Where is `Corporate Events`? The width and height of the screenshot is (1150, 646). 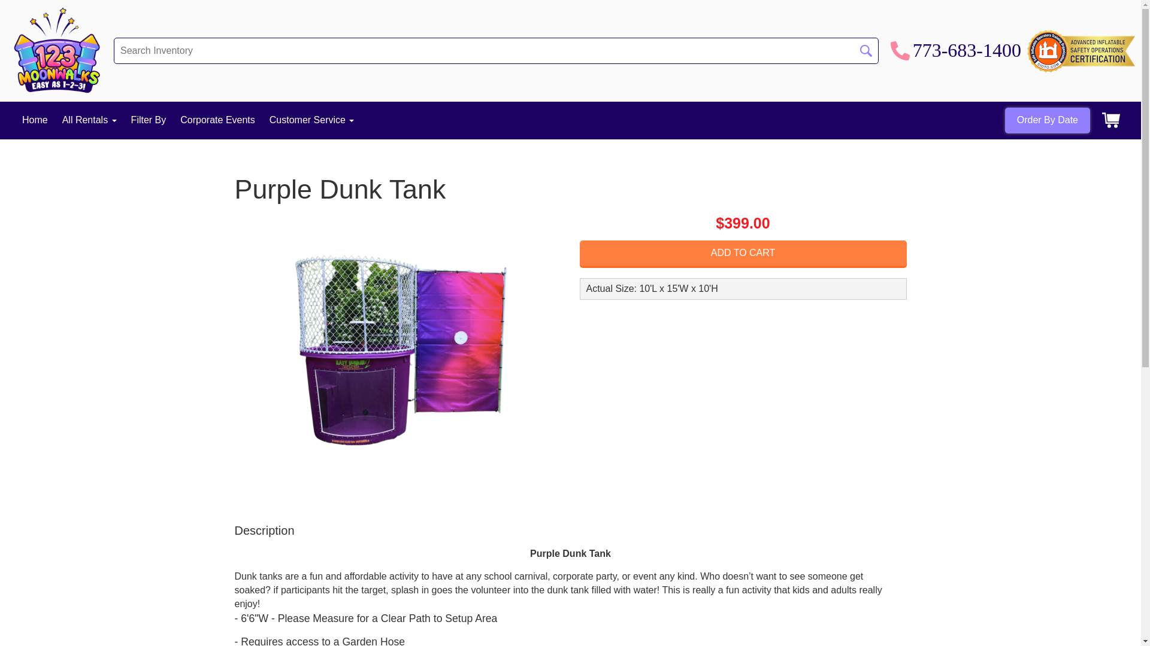 Corporate Events is located at coordinates (218, 120).